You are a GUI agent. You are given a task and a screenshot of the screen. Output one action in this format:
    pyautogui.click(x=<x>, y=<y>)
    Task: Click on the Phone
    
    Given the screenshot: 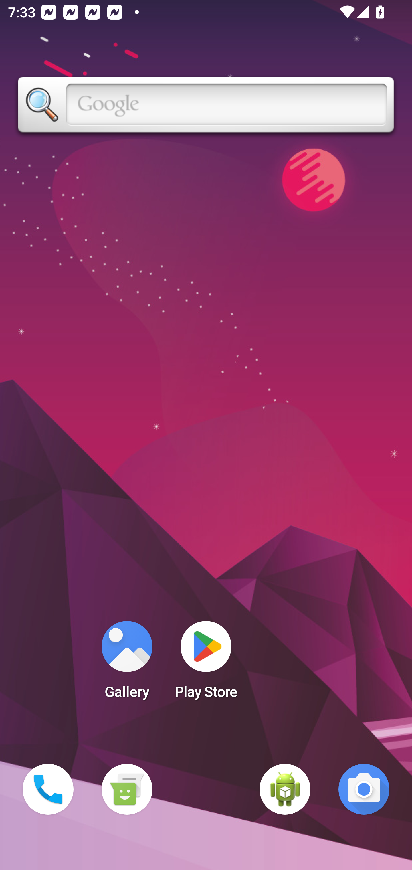 What is the action you would take?
    pyautogui.click(x=48, y=789)
    